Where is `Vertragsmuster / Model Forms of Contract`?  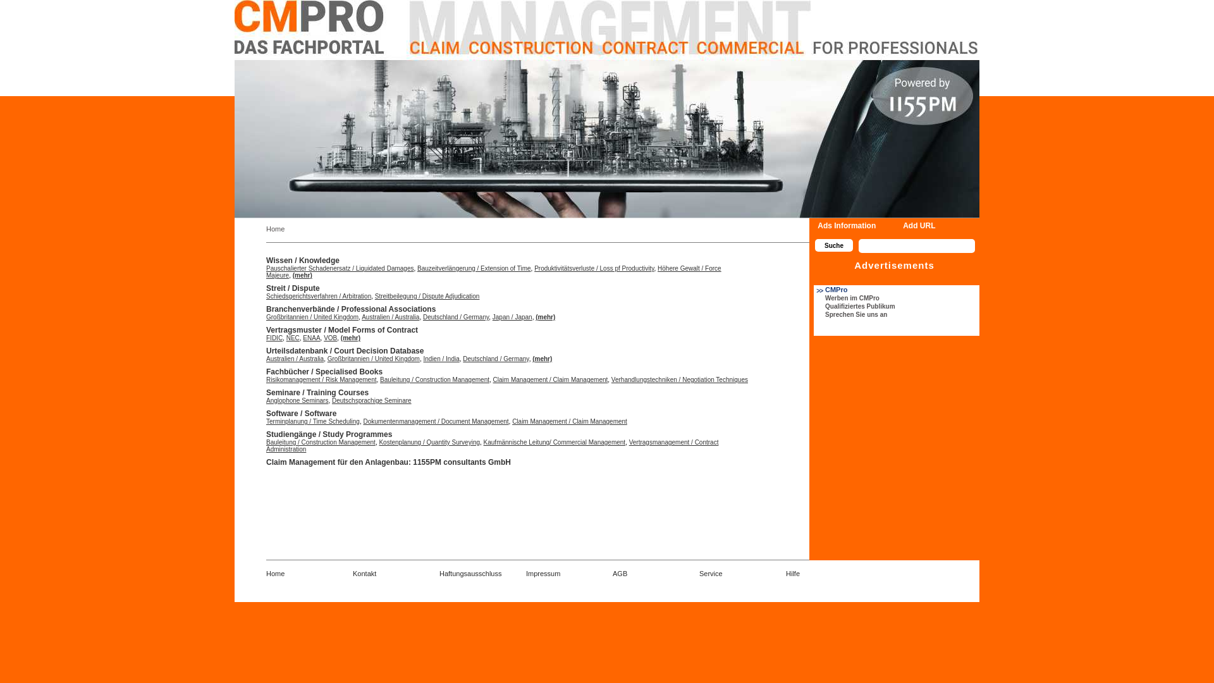
Vertragsmuster / Model Forms of Contract is located at coordinates (342, 330).